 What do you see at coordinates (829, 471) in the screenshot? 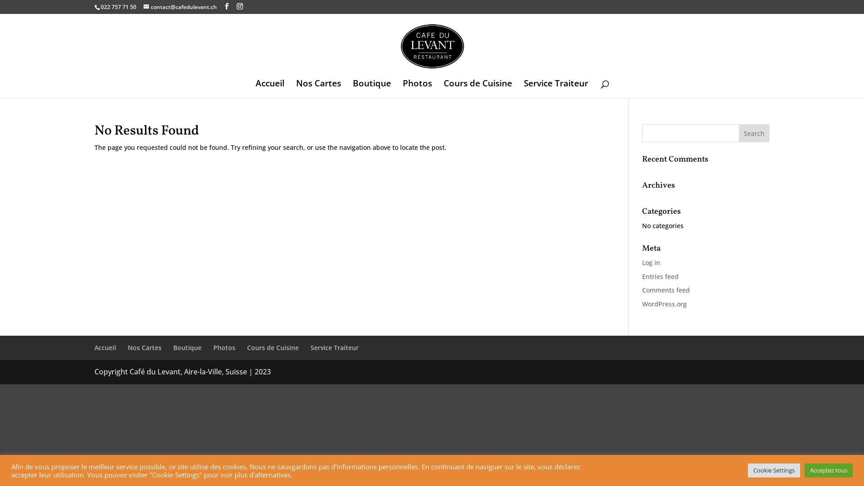
I see `Acceptez tous` at bounding box center [829, 471].